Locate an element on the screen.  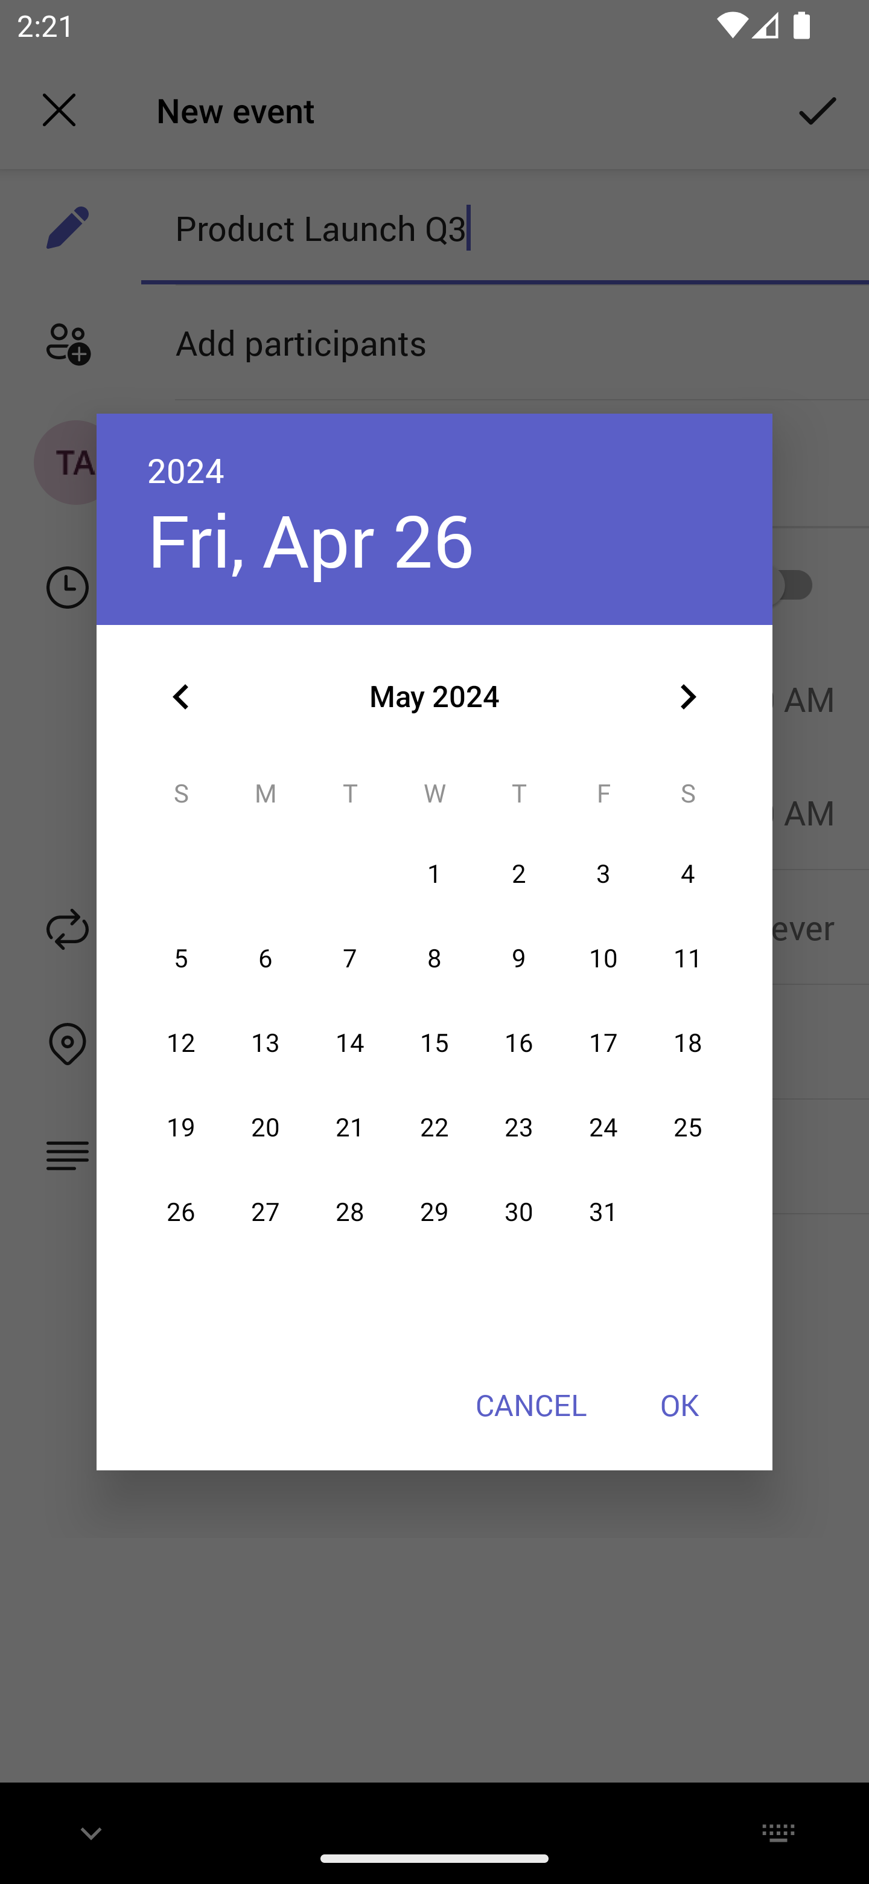
18 18 May 2024 is located at coordinates (687, 1042).